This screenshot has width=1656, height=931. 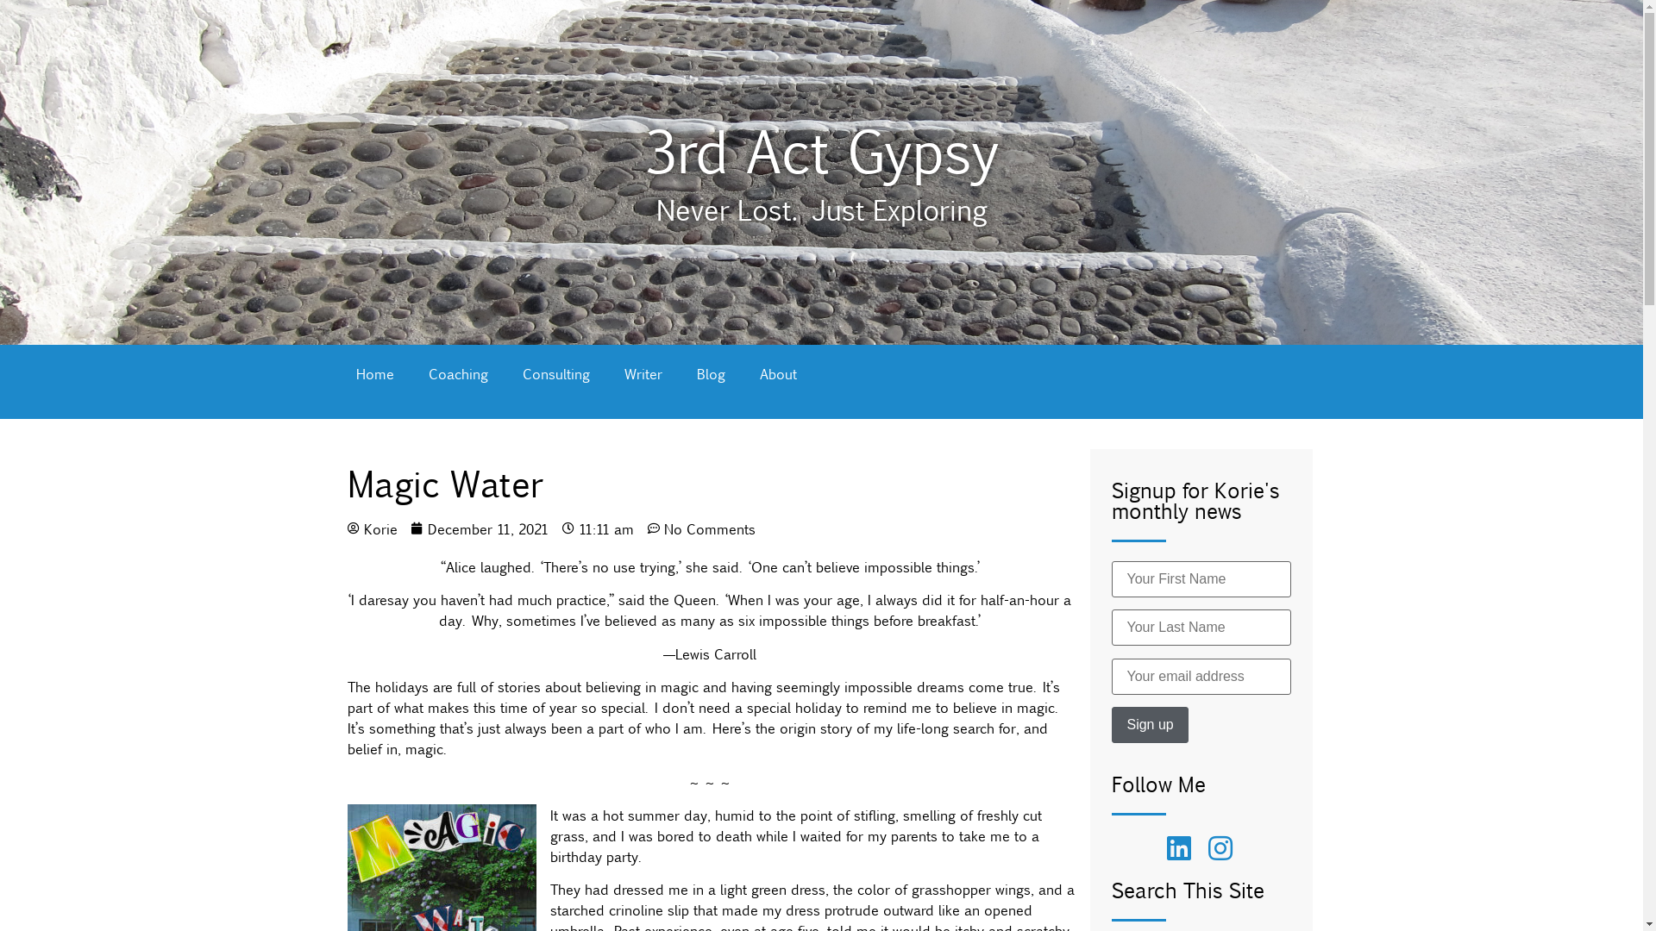 What do you see at coordinates (700, 528) in the screenshot?
I see `No Comments` at bounding box center [700, 528].